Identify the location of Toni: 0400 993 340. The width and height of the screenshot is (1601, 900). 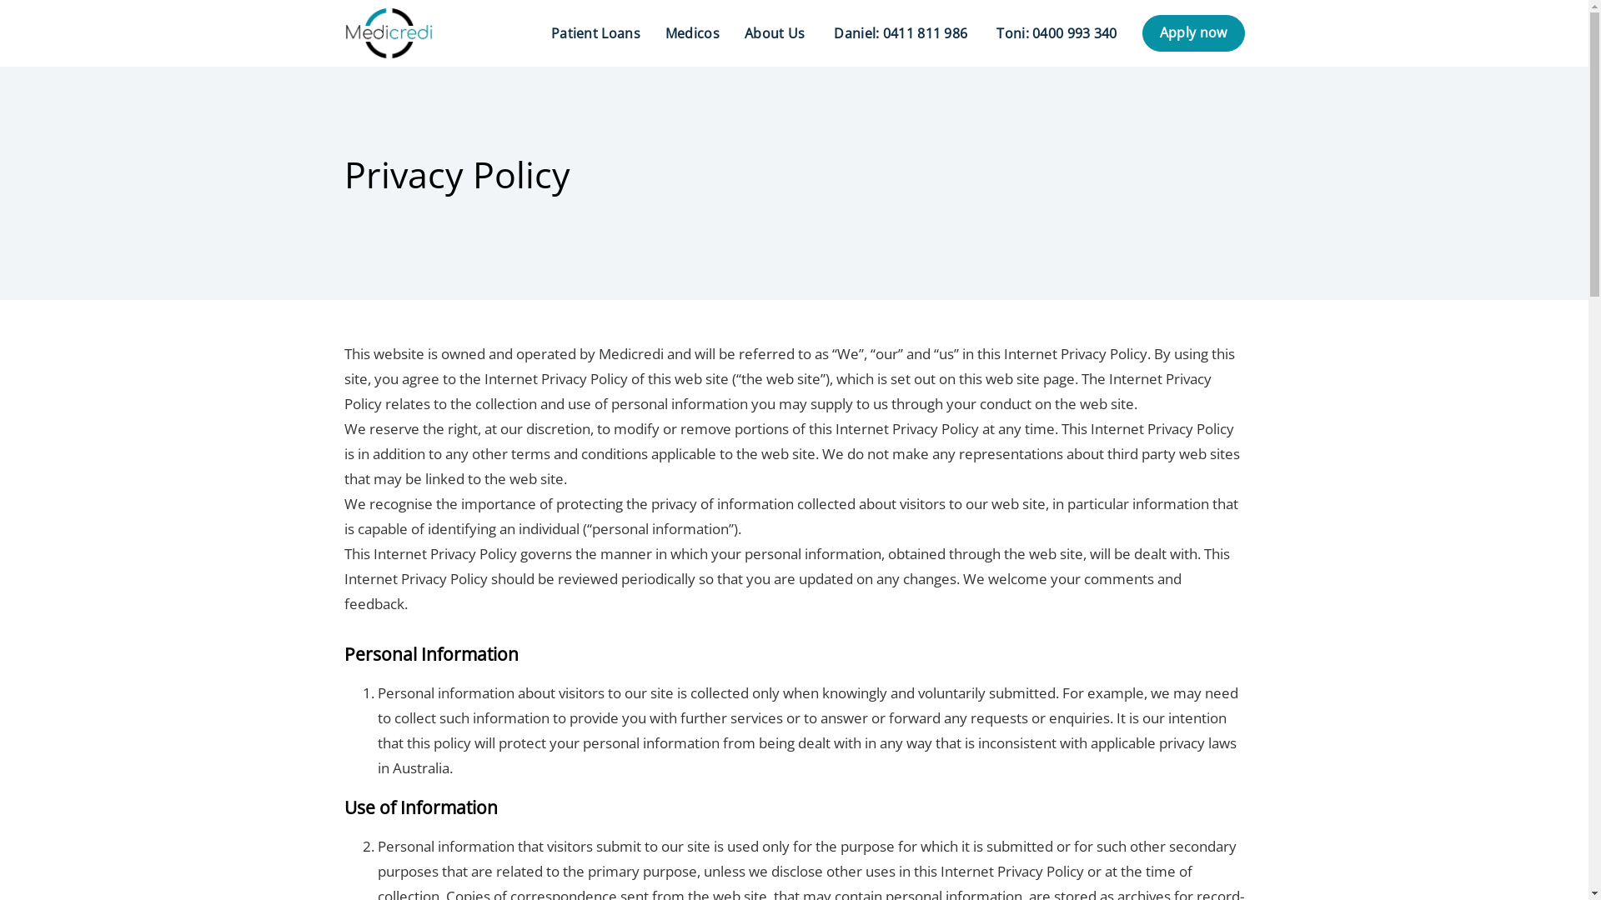
(1054, 33).